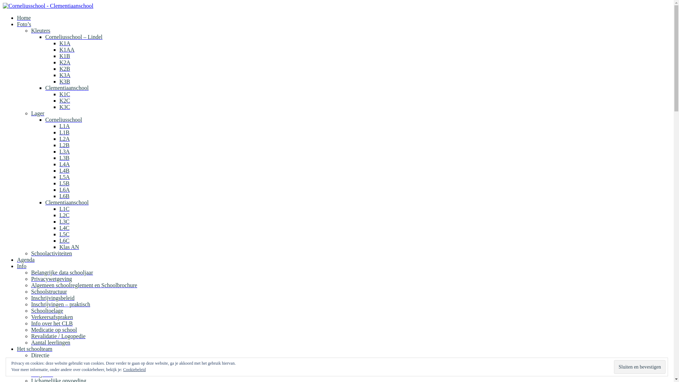  What do you see at coordinates (41, 30) in the screenshot?
I see `Kleuters` at bounding box center [41, 30].